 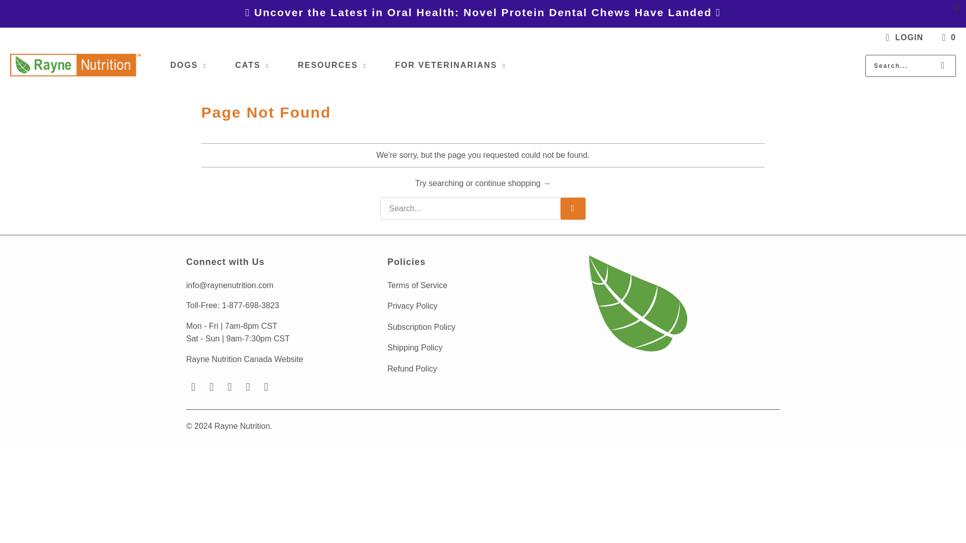 I want to click on Rayne Nutrition, so click(x=75, y=65).